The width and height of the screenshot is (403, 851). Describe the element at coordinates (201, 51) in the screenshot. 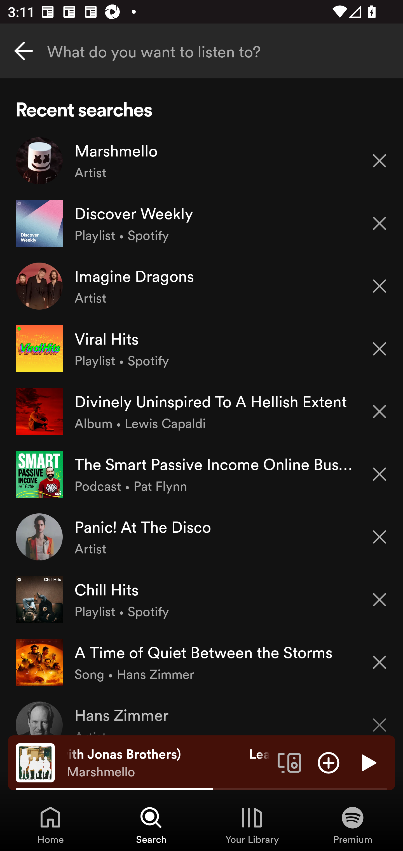

I see `What do you want to listen to?` at that location.